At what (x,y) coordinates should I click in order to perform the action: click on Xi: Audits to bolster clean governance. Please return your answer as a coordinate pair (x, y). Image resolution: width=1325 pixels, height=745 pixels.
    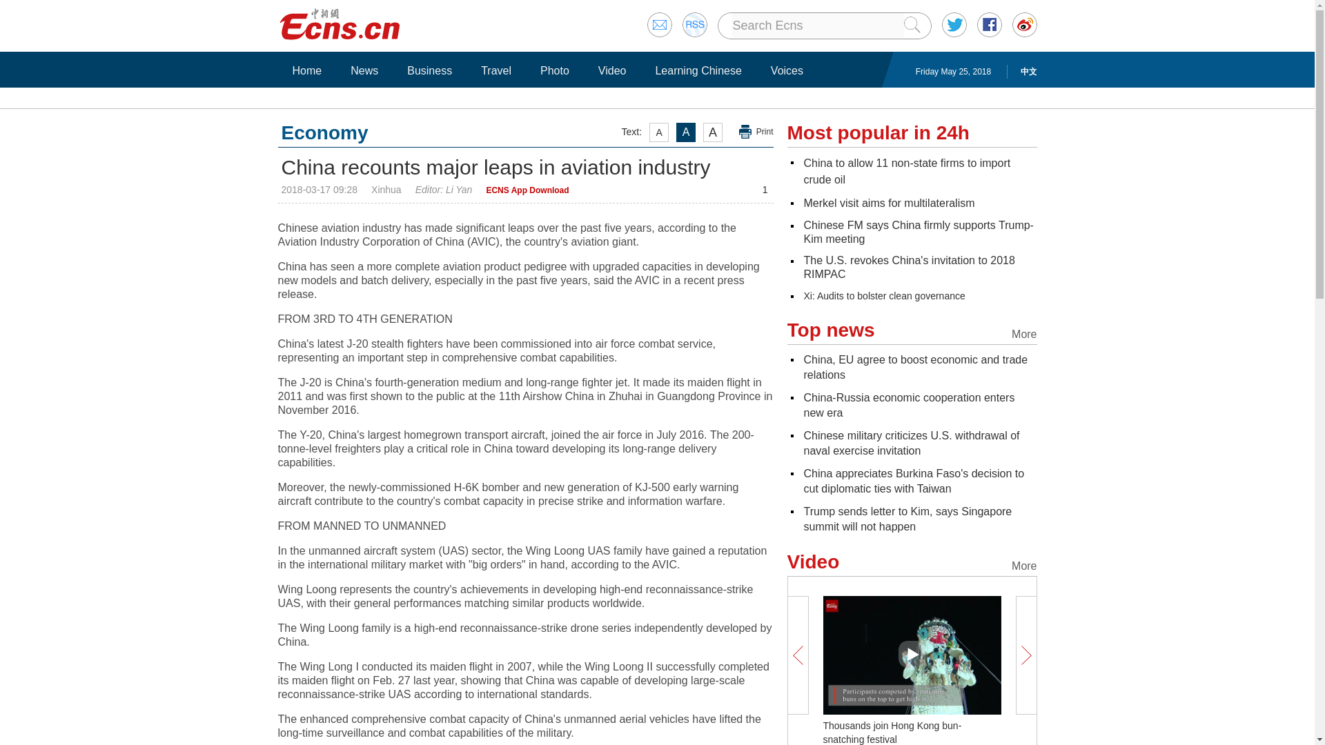
    Looking at the image, I should click on (883, 296).